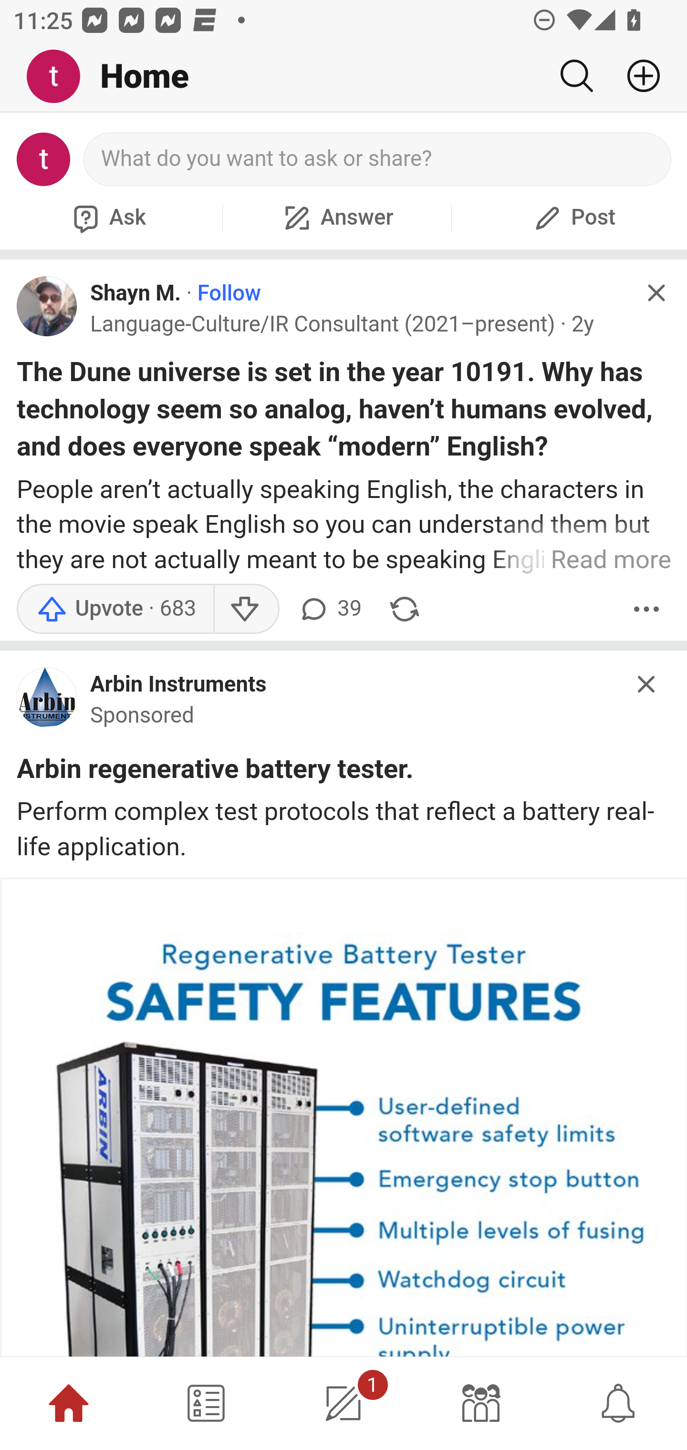  Describe the element at coordinates (656, 293) in the screenshot. I see `Hide` at that location.